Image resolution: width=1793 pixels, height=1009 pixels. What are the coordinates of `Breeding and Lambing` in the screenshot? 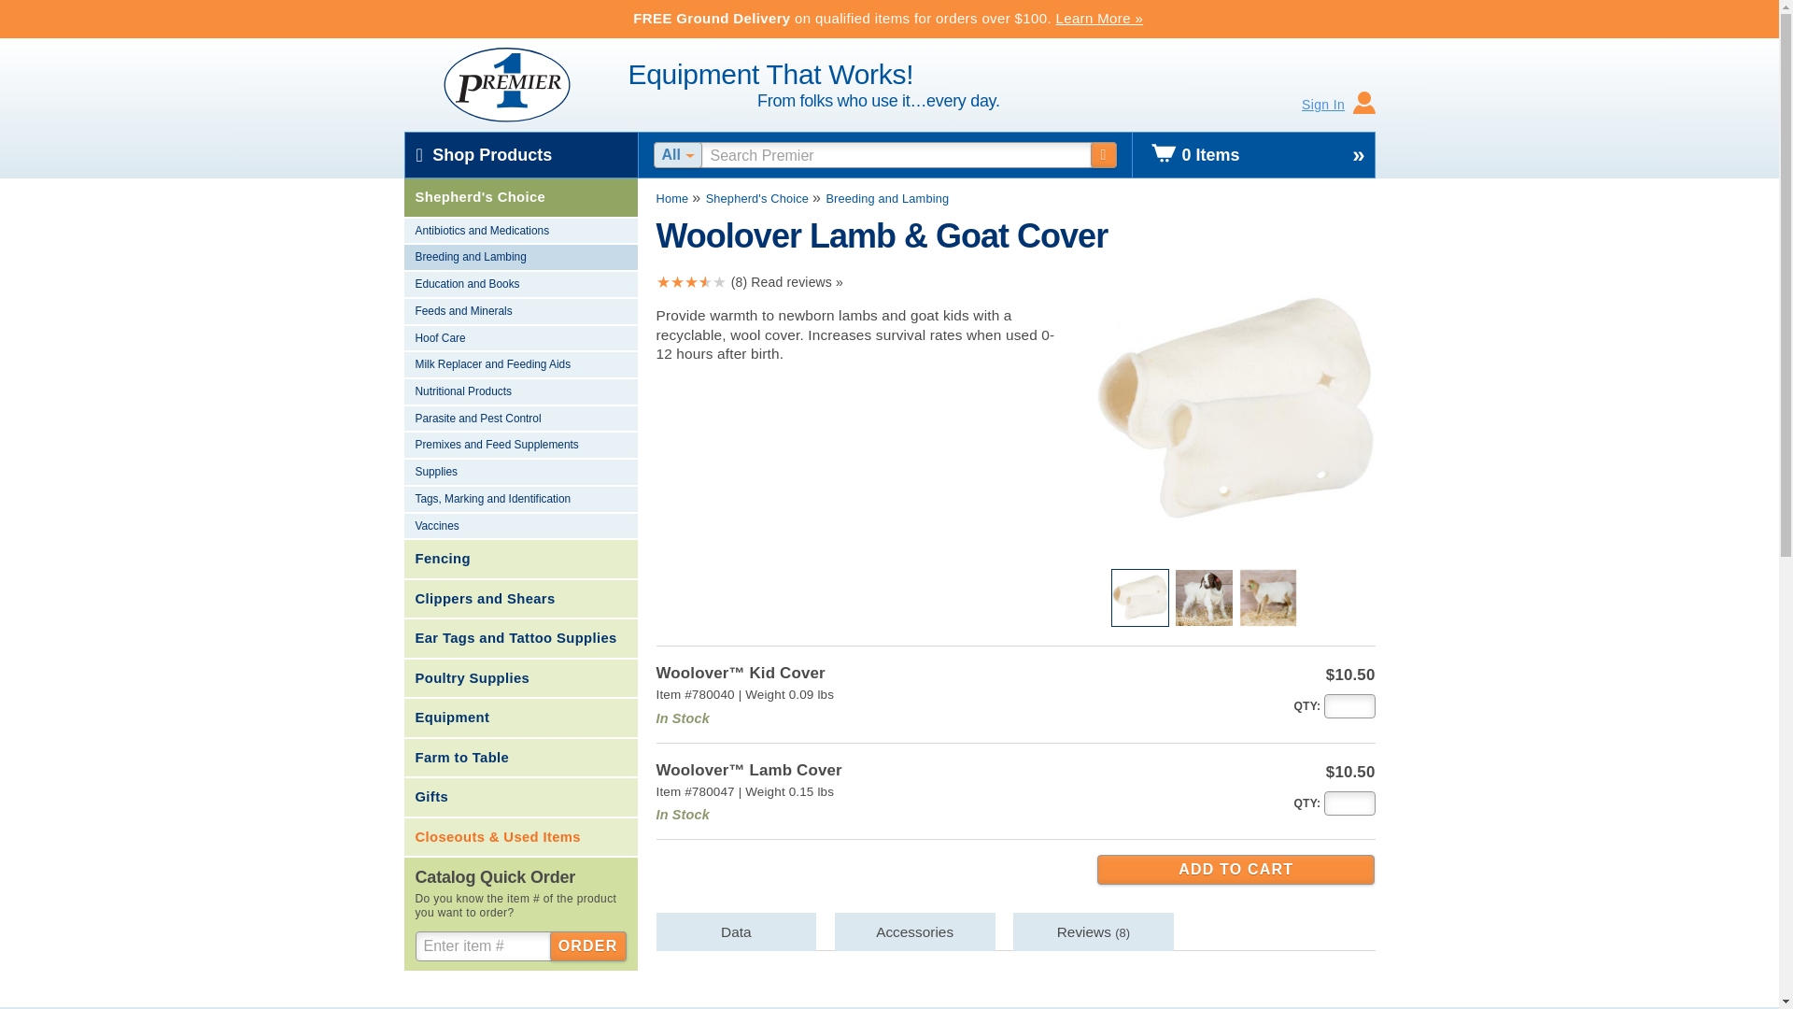 It's located at (519, 258).